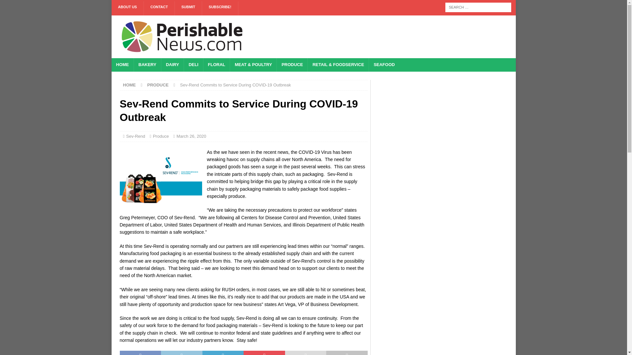 This screenshot has width=632, height=355. Describe the element at coordinates (191, 136) in the screenshot. I see `March 26, 2020` at that location.